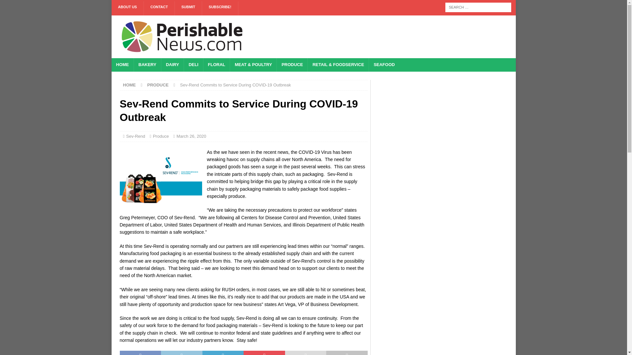 This screenshot has width=632, height=355. Describe the element at coordinates (191, 136) in the screenshot. I see `March 26, 2020` at that location.